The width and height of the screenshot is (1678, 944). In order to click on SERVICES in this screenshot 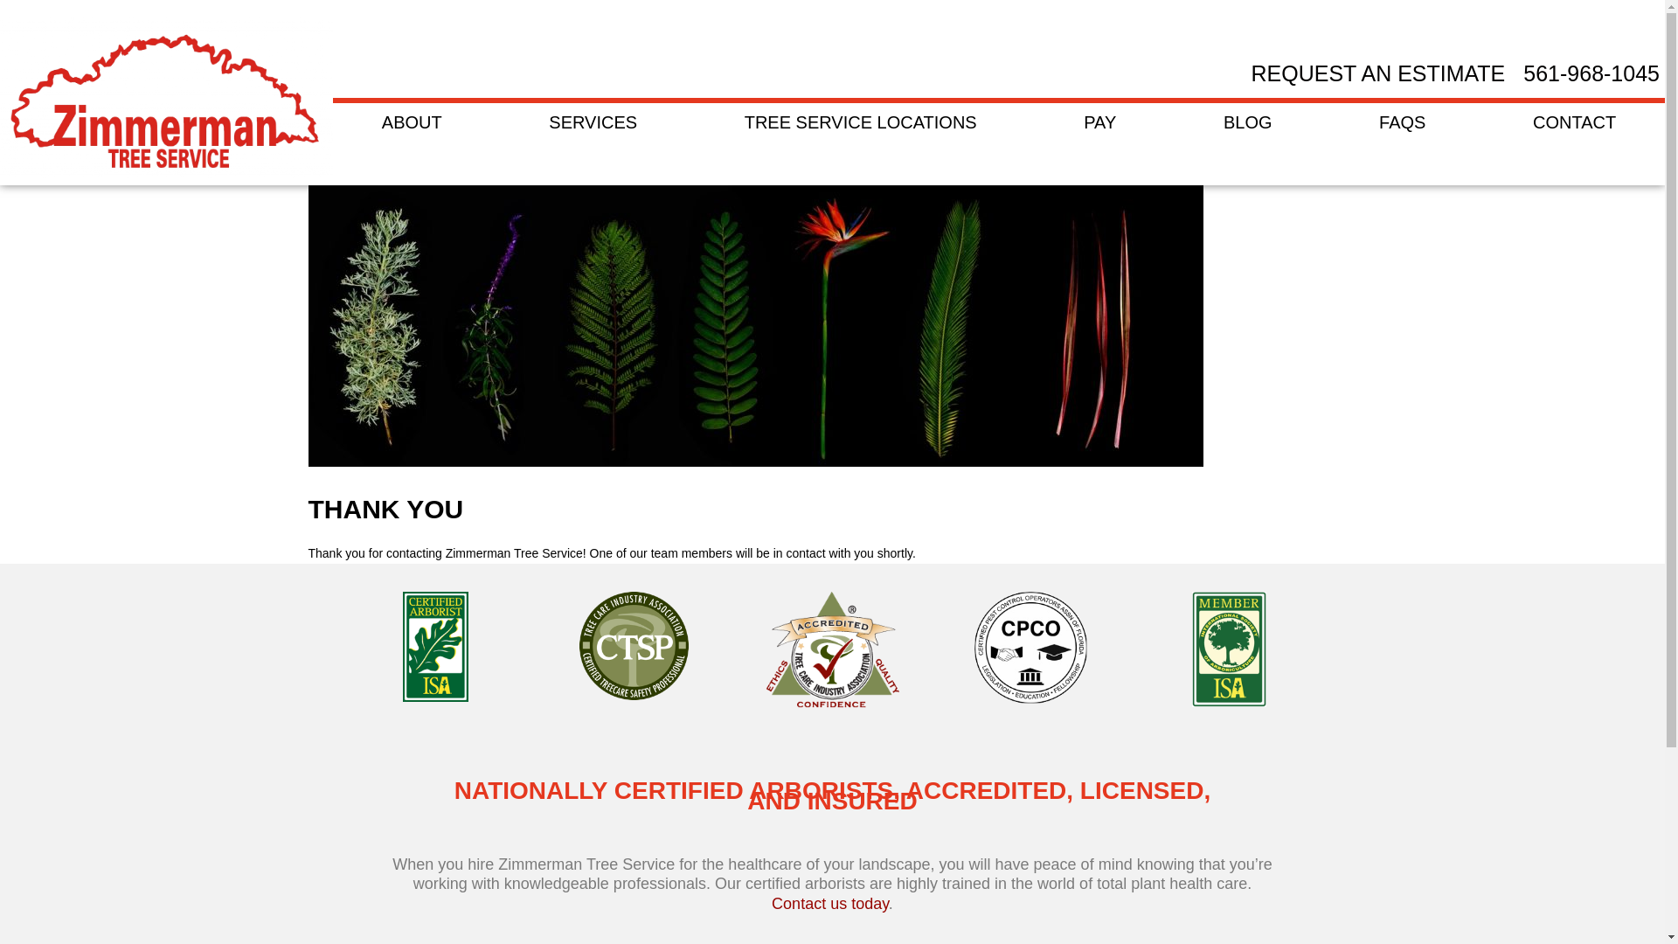, I will do `click(593, 122)`.